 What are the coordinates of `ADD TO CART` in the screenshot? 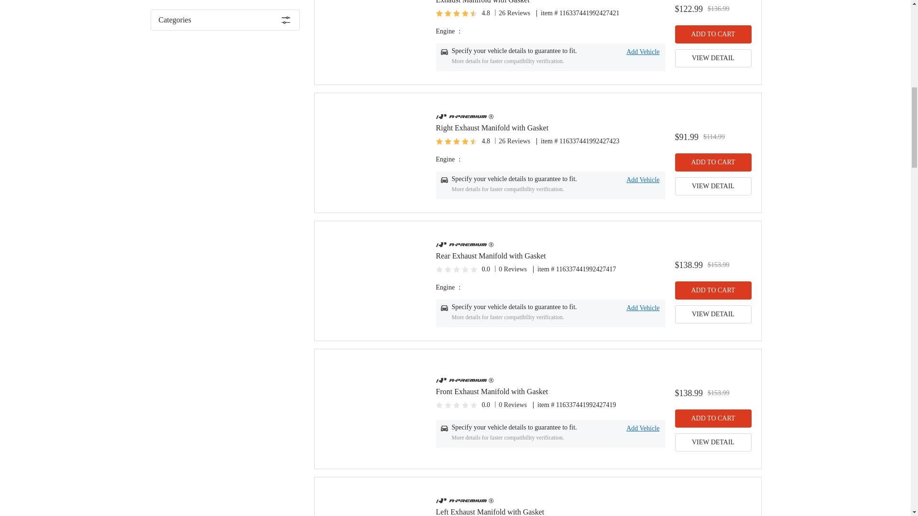 It's located at (713, 419).